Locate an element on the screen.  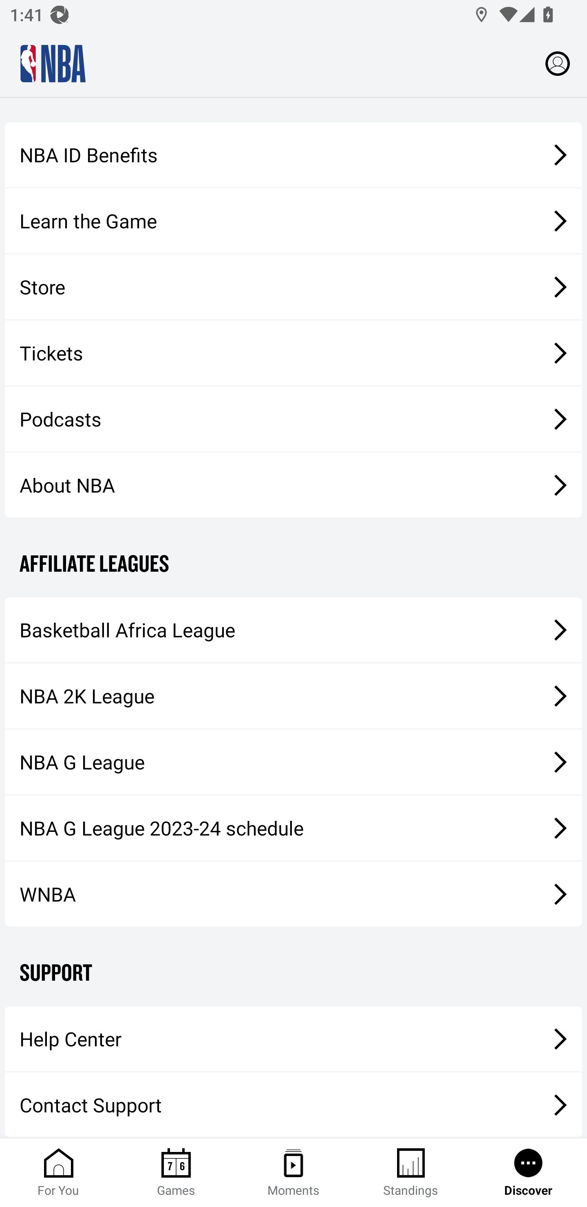
NBA G League is located at coordinates (293, 761).